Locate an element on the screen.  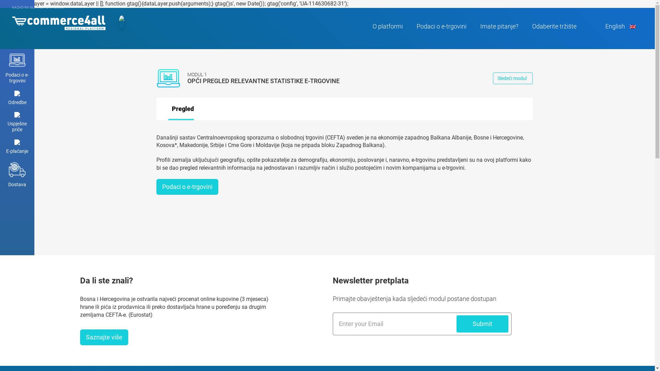
Podaci o e-trgovini is located at coordinates (441, 26).